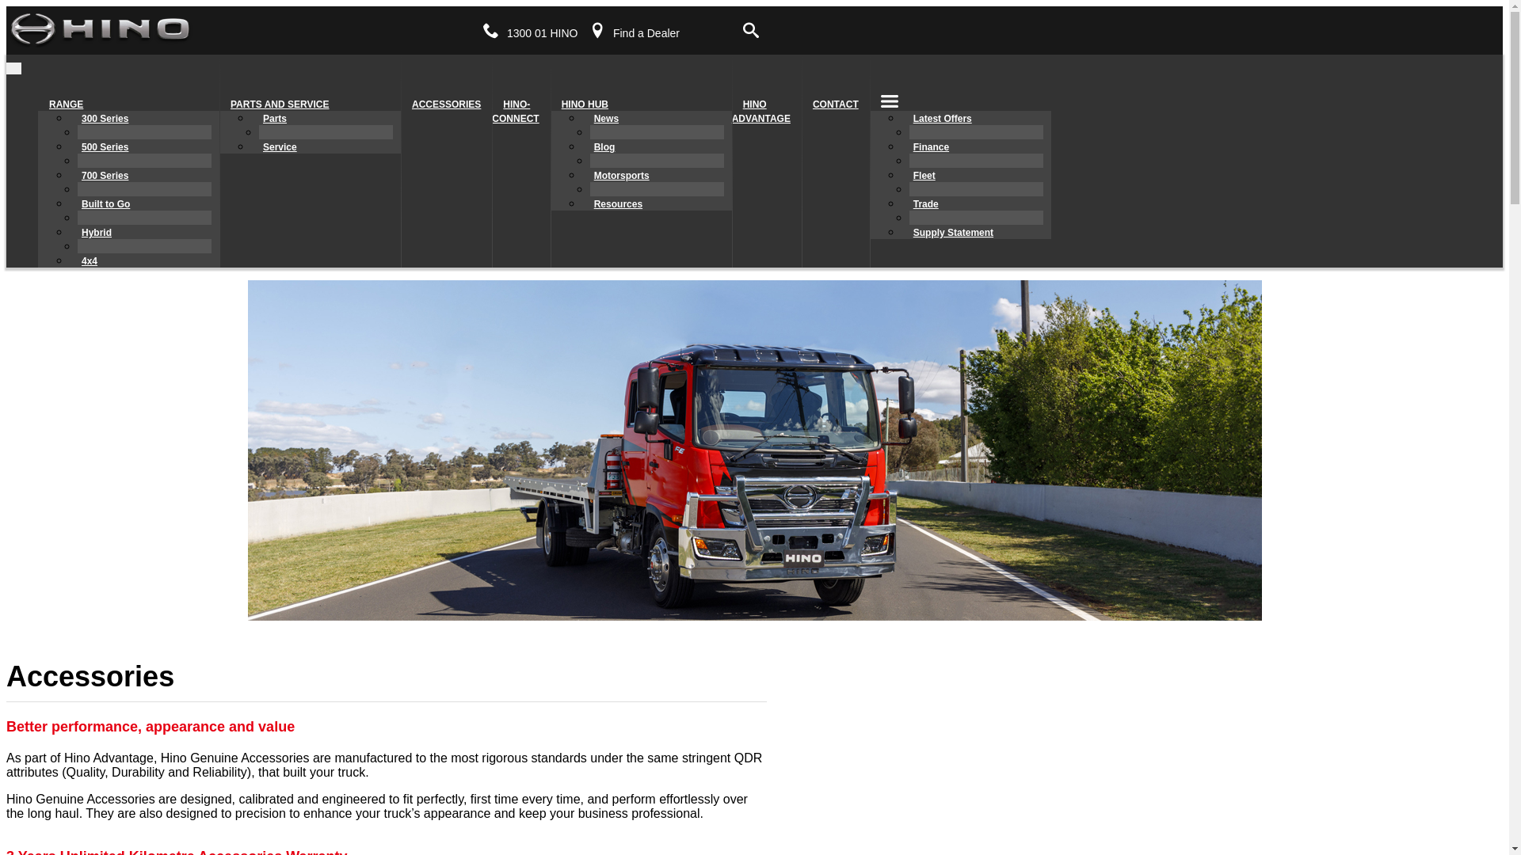 The height and width of the screenshot is (855, 1521). Describe the element at coordinates (926, 204) in the screenshot. I see `Trade` at that location.